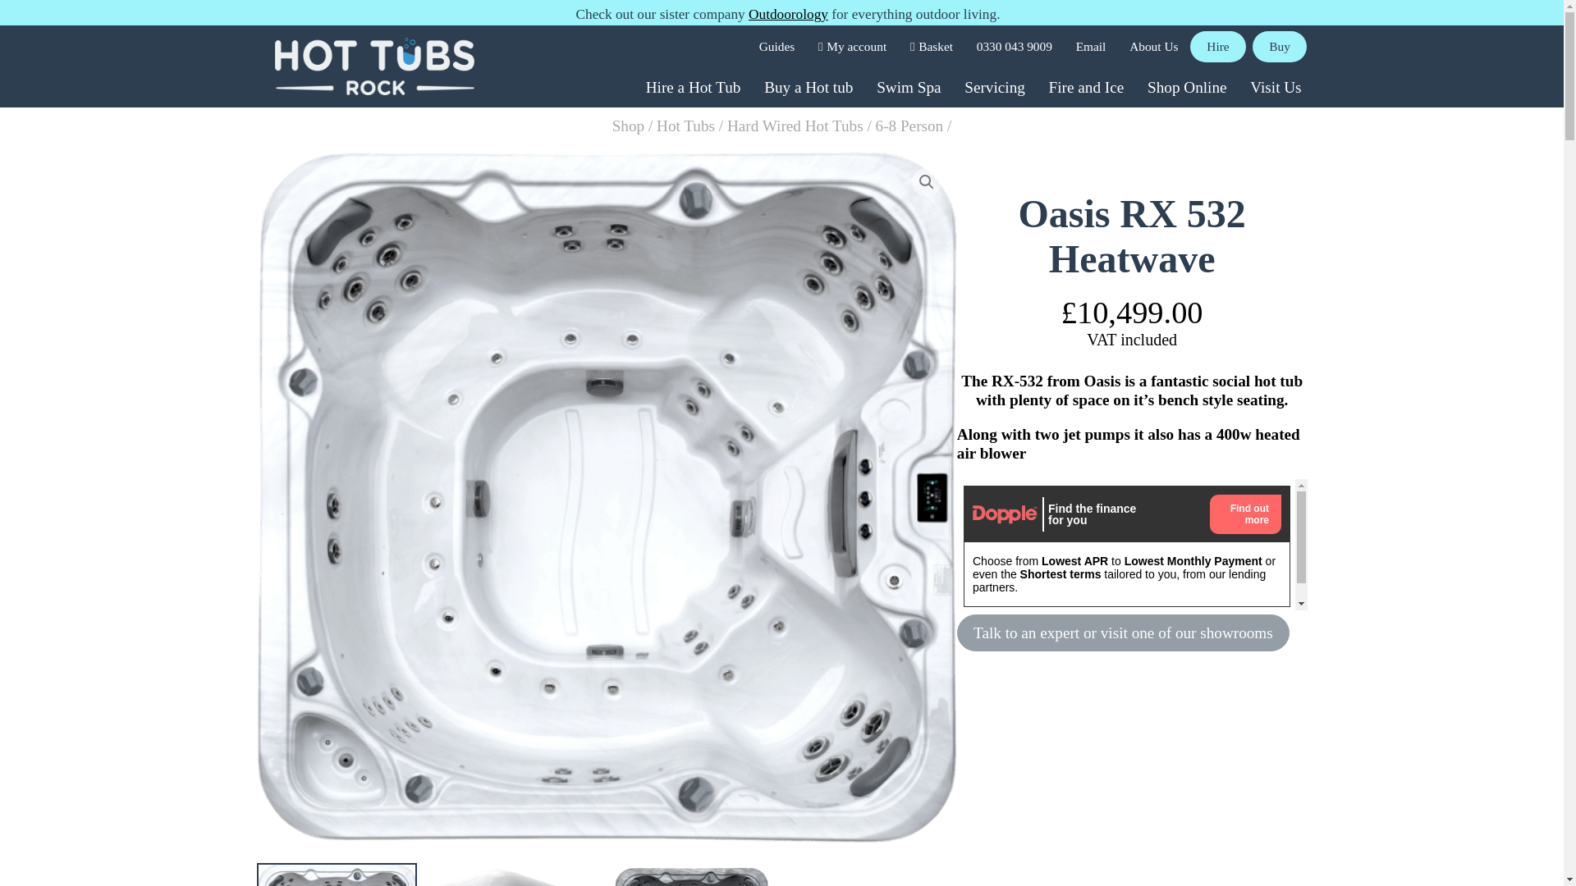 The image size is (1576, 886). What do you see at coordinates (931, 46) in the screenshot?
I see `Basket` at bounding box center [931, 46].